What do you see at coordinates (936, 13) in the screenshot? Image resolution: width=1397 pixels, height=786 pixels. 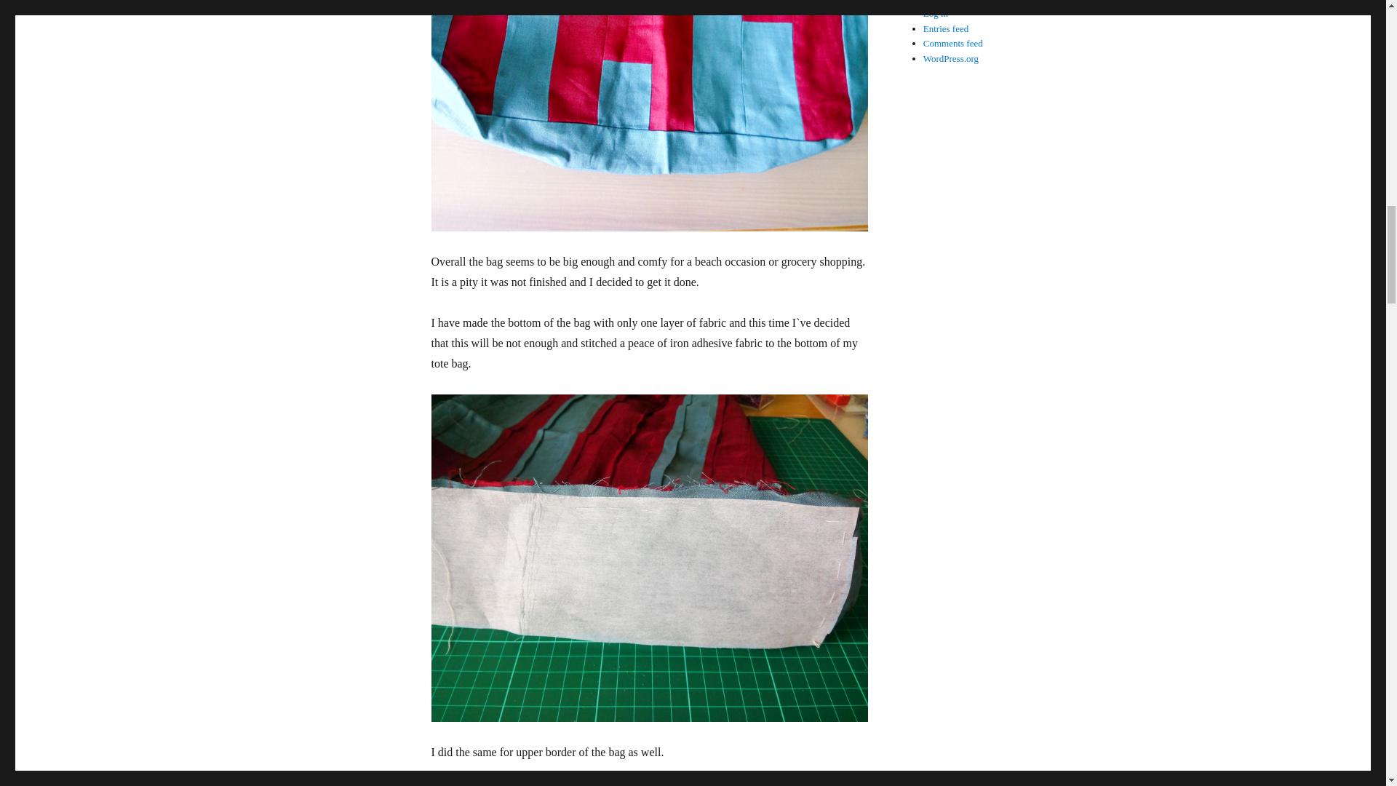 I see `Log in` at bounding box center [936, 13].